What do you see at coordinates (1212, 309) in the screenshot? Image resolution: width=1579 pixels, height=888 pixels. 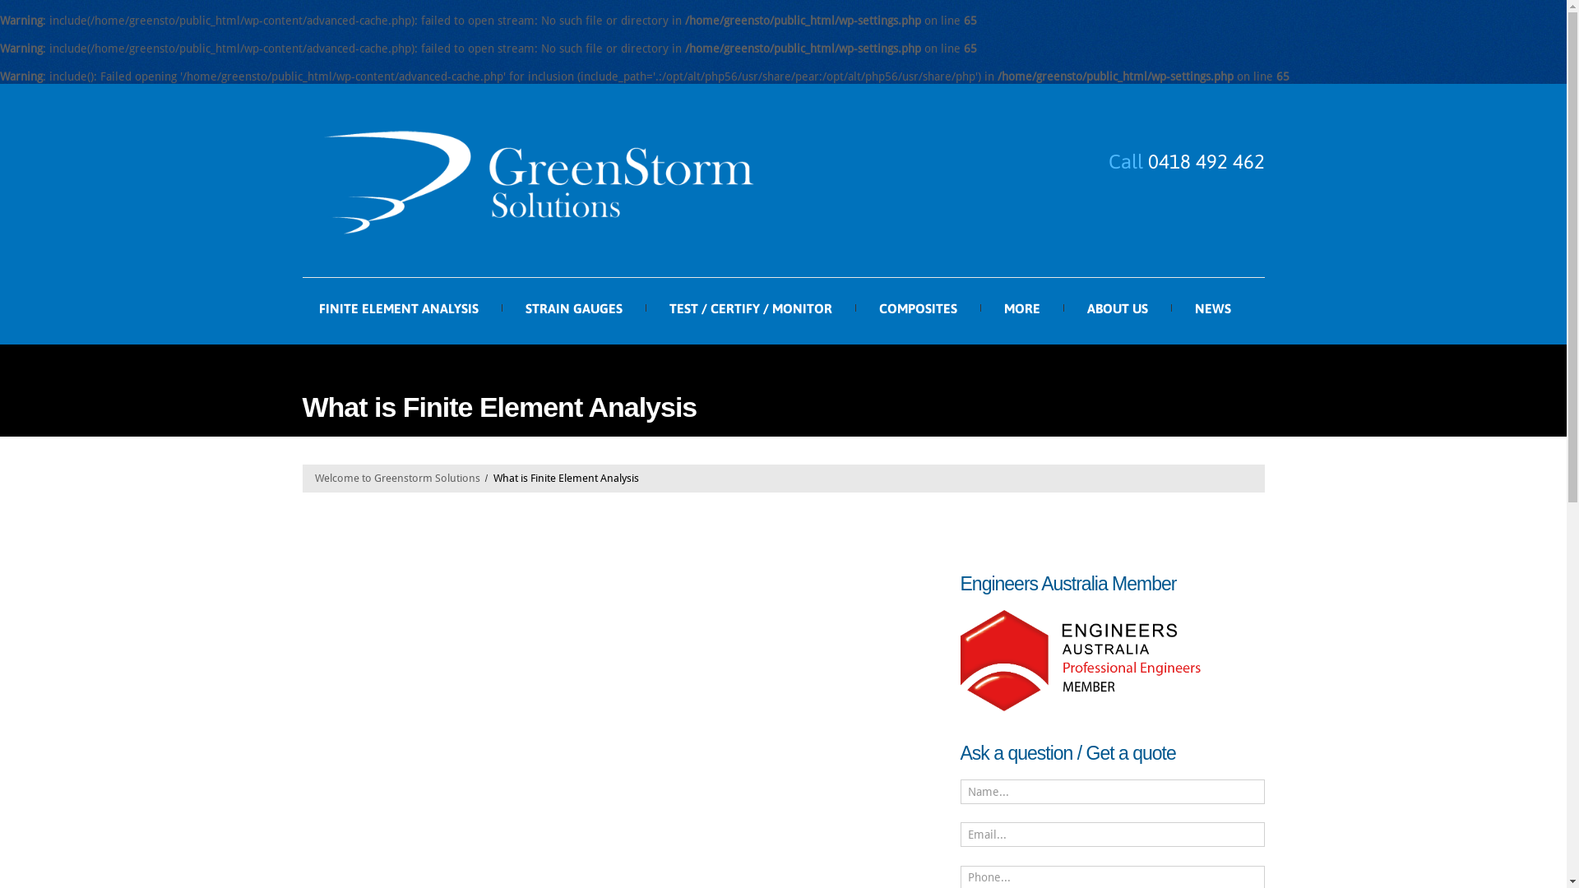 I see `NEWS` at bounding box center [1212, 309].